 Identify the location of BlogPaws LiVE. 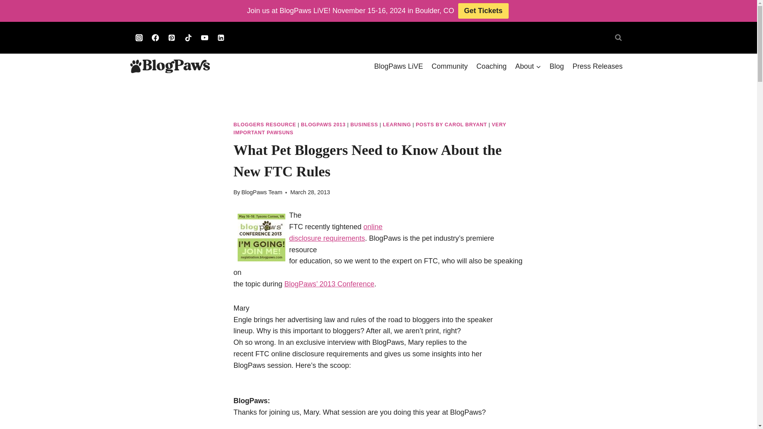
(370, 129).